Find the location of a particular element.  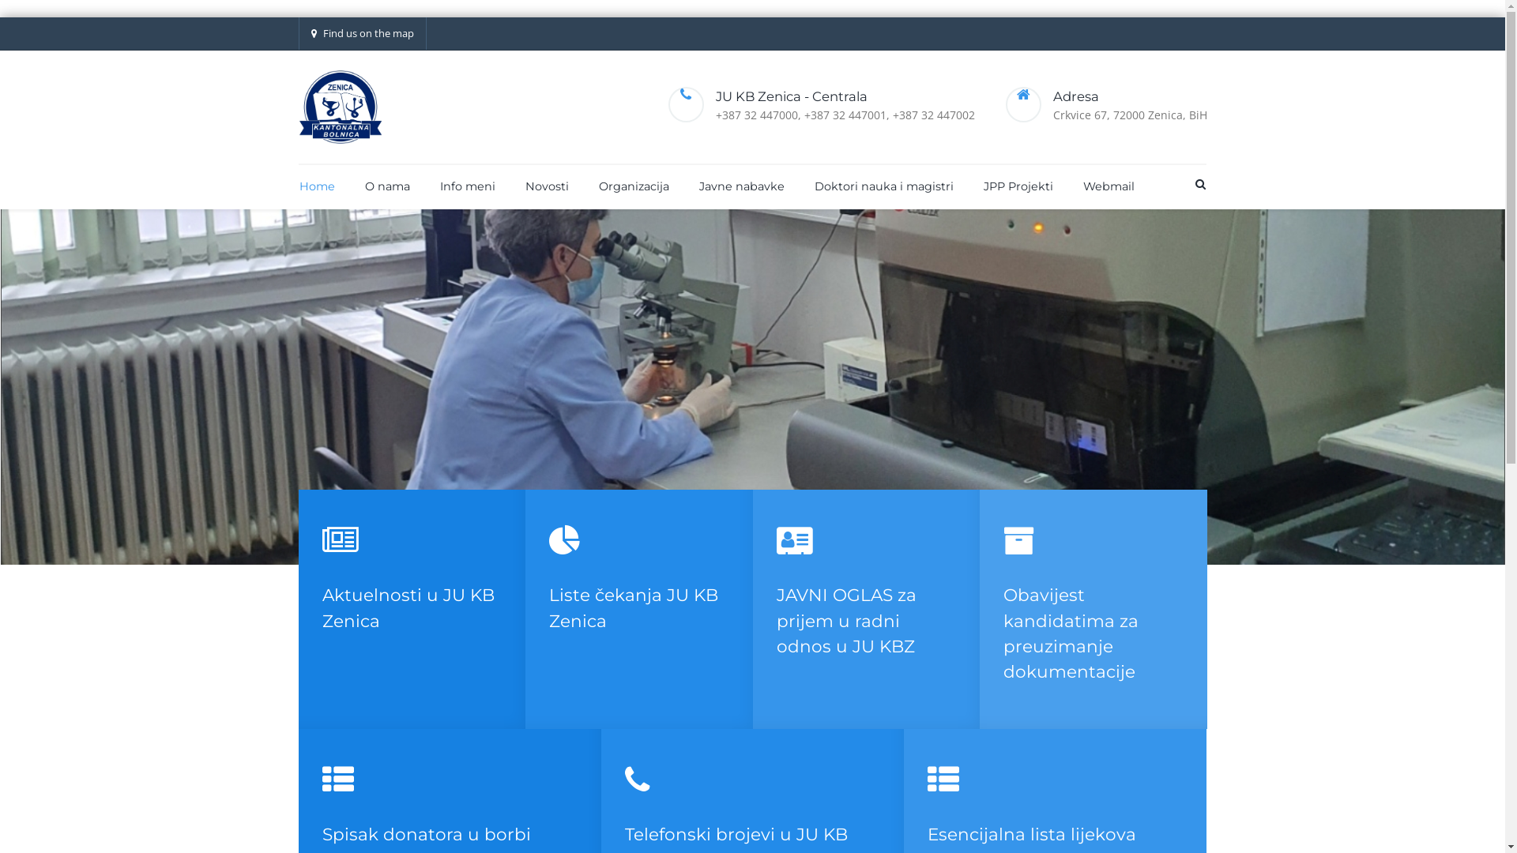

Javne nabavke is located at coordinates (741, 186).